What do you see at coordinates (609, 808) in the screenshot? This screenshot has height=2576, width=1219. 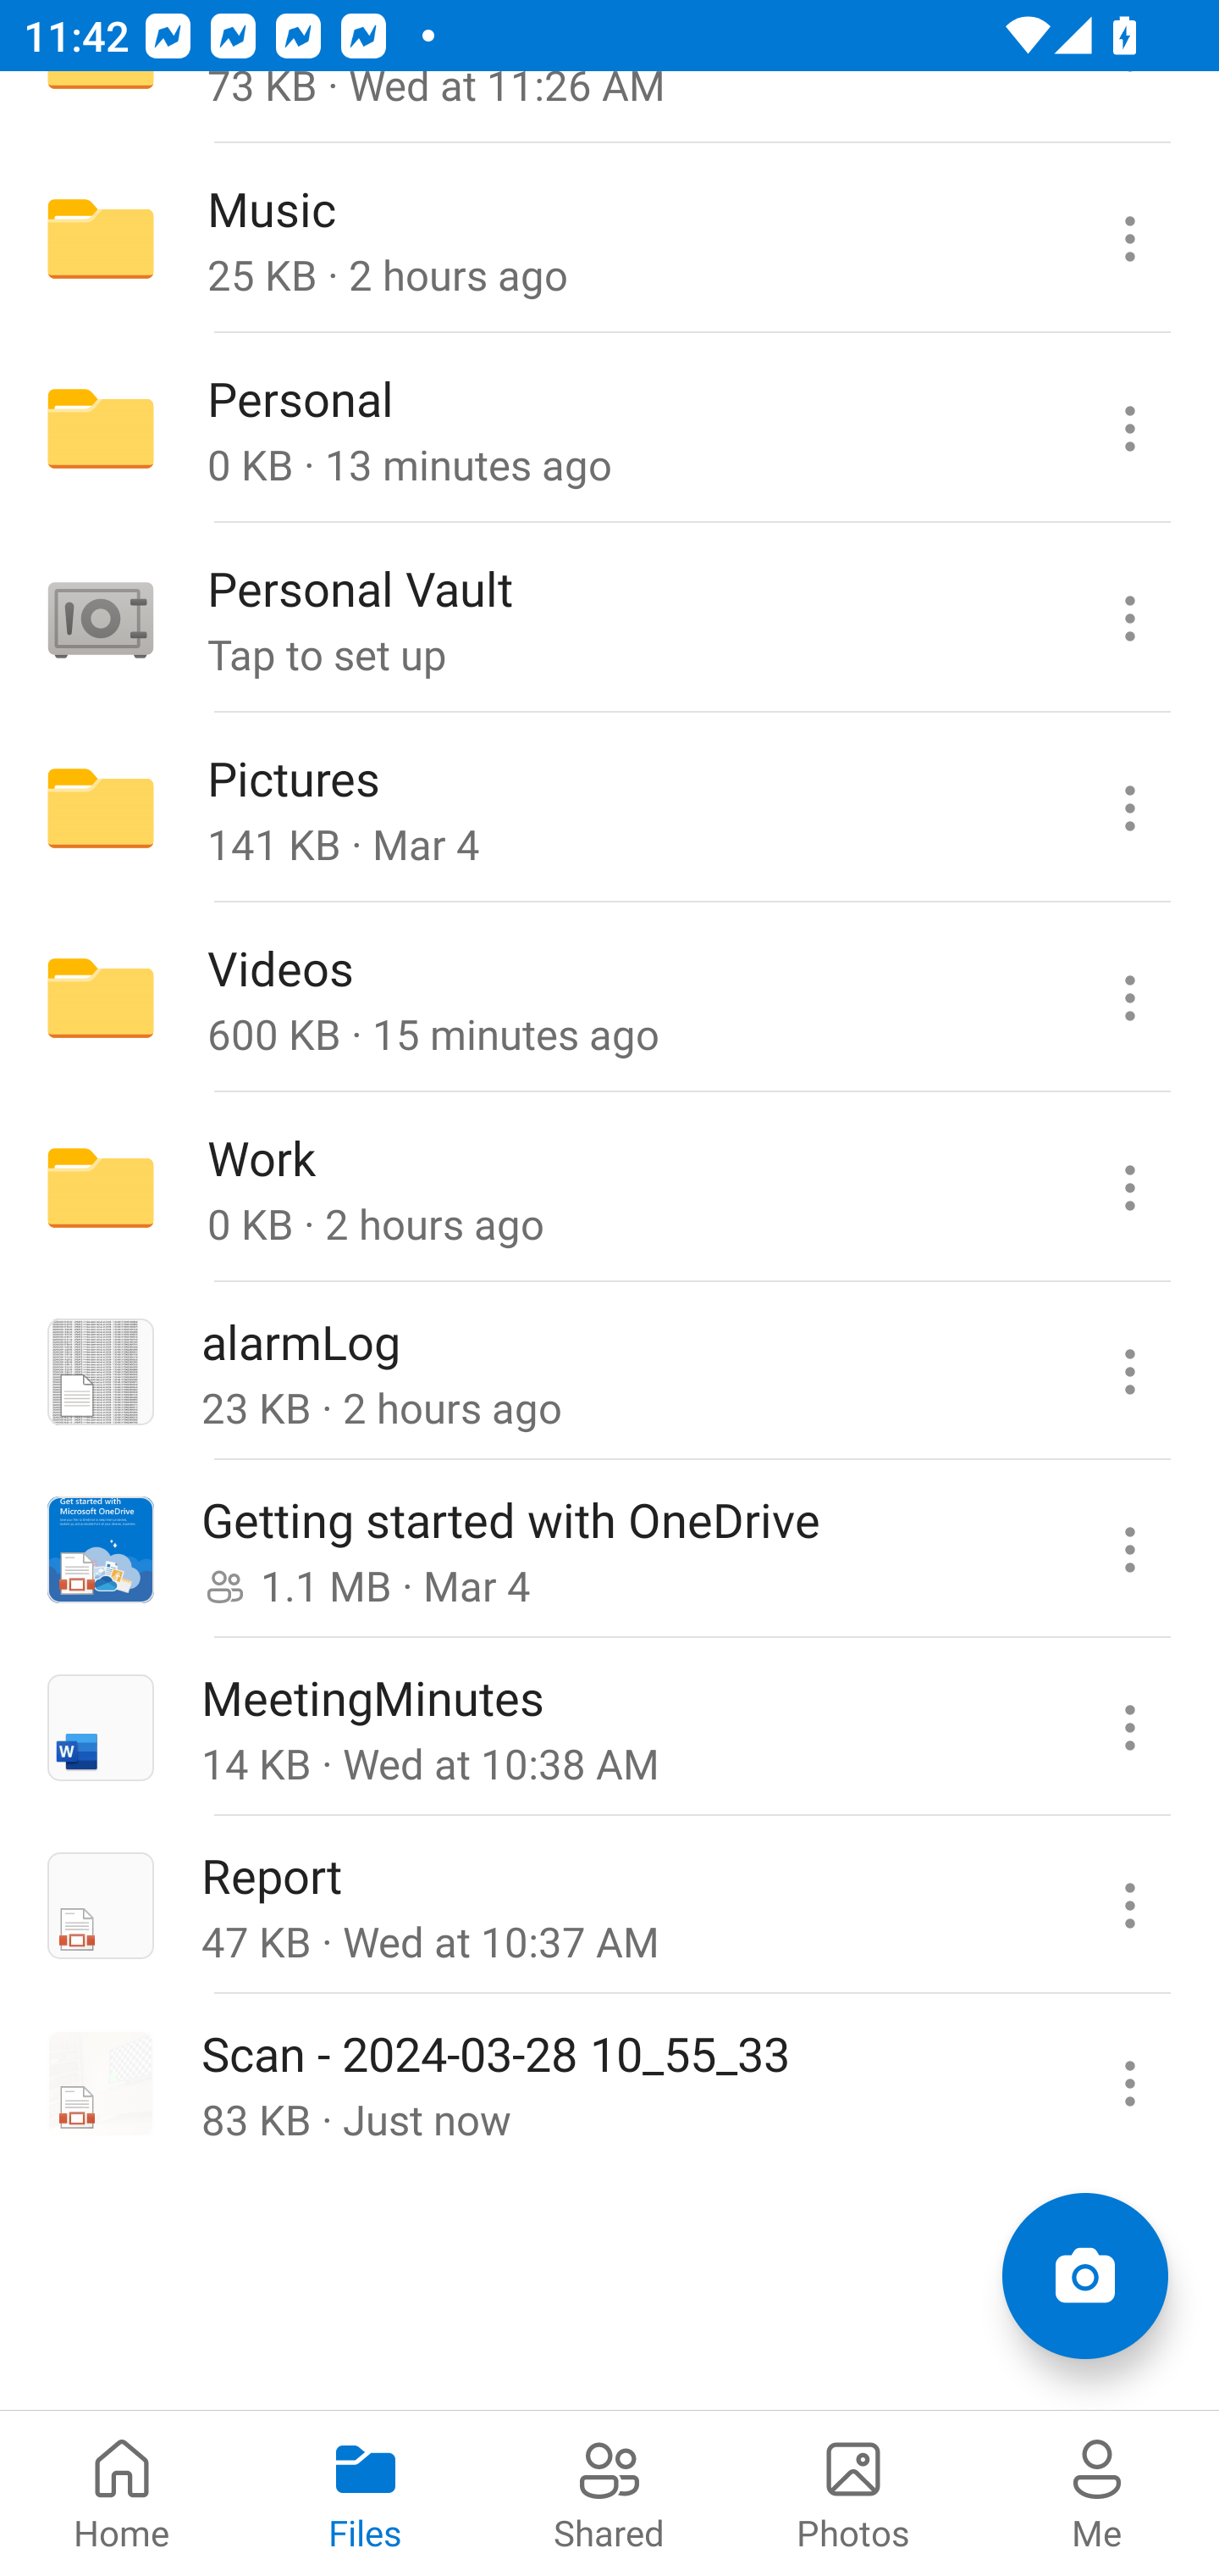 I see `Folder Pictures 141 KB · Mar 4 Pictures commands` at bounding box center [609, 808].